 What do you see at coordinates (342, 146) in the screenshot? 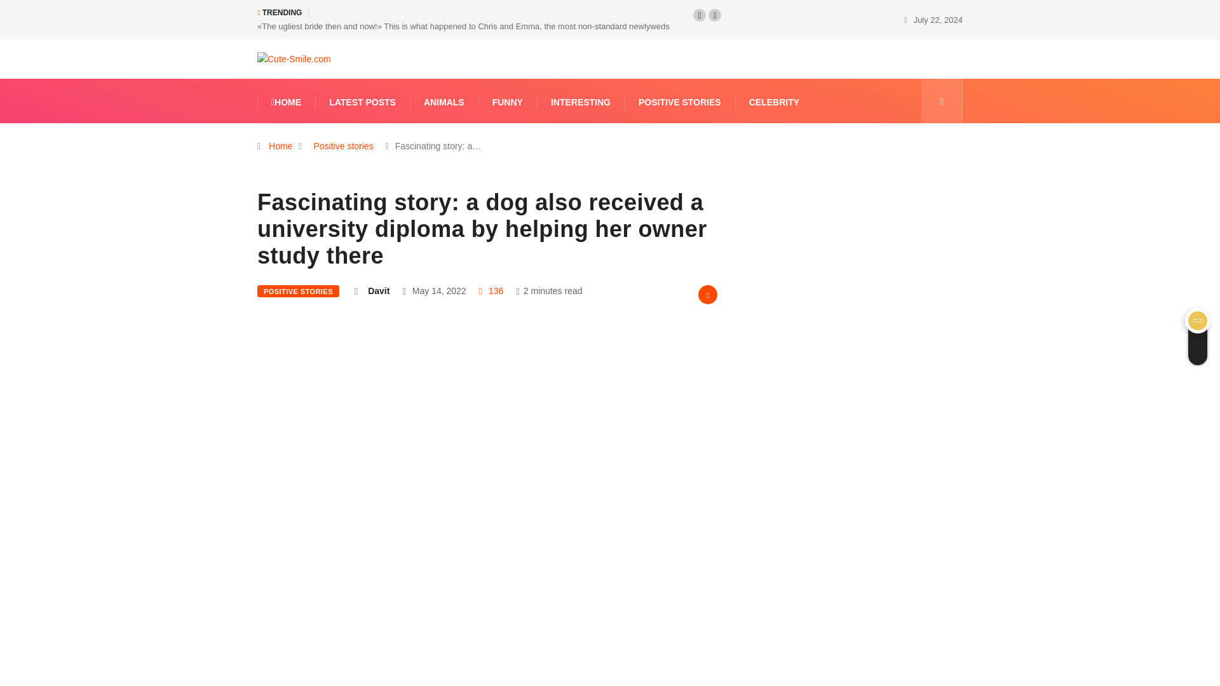
I see `Positive stories` at bounding box center [342, 146].